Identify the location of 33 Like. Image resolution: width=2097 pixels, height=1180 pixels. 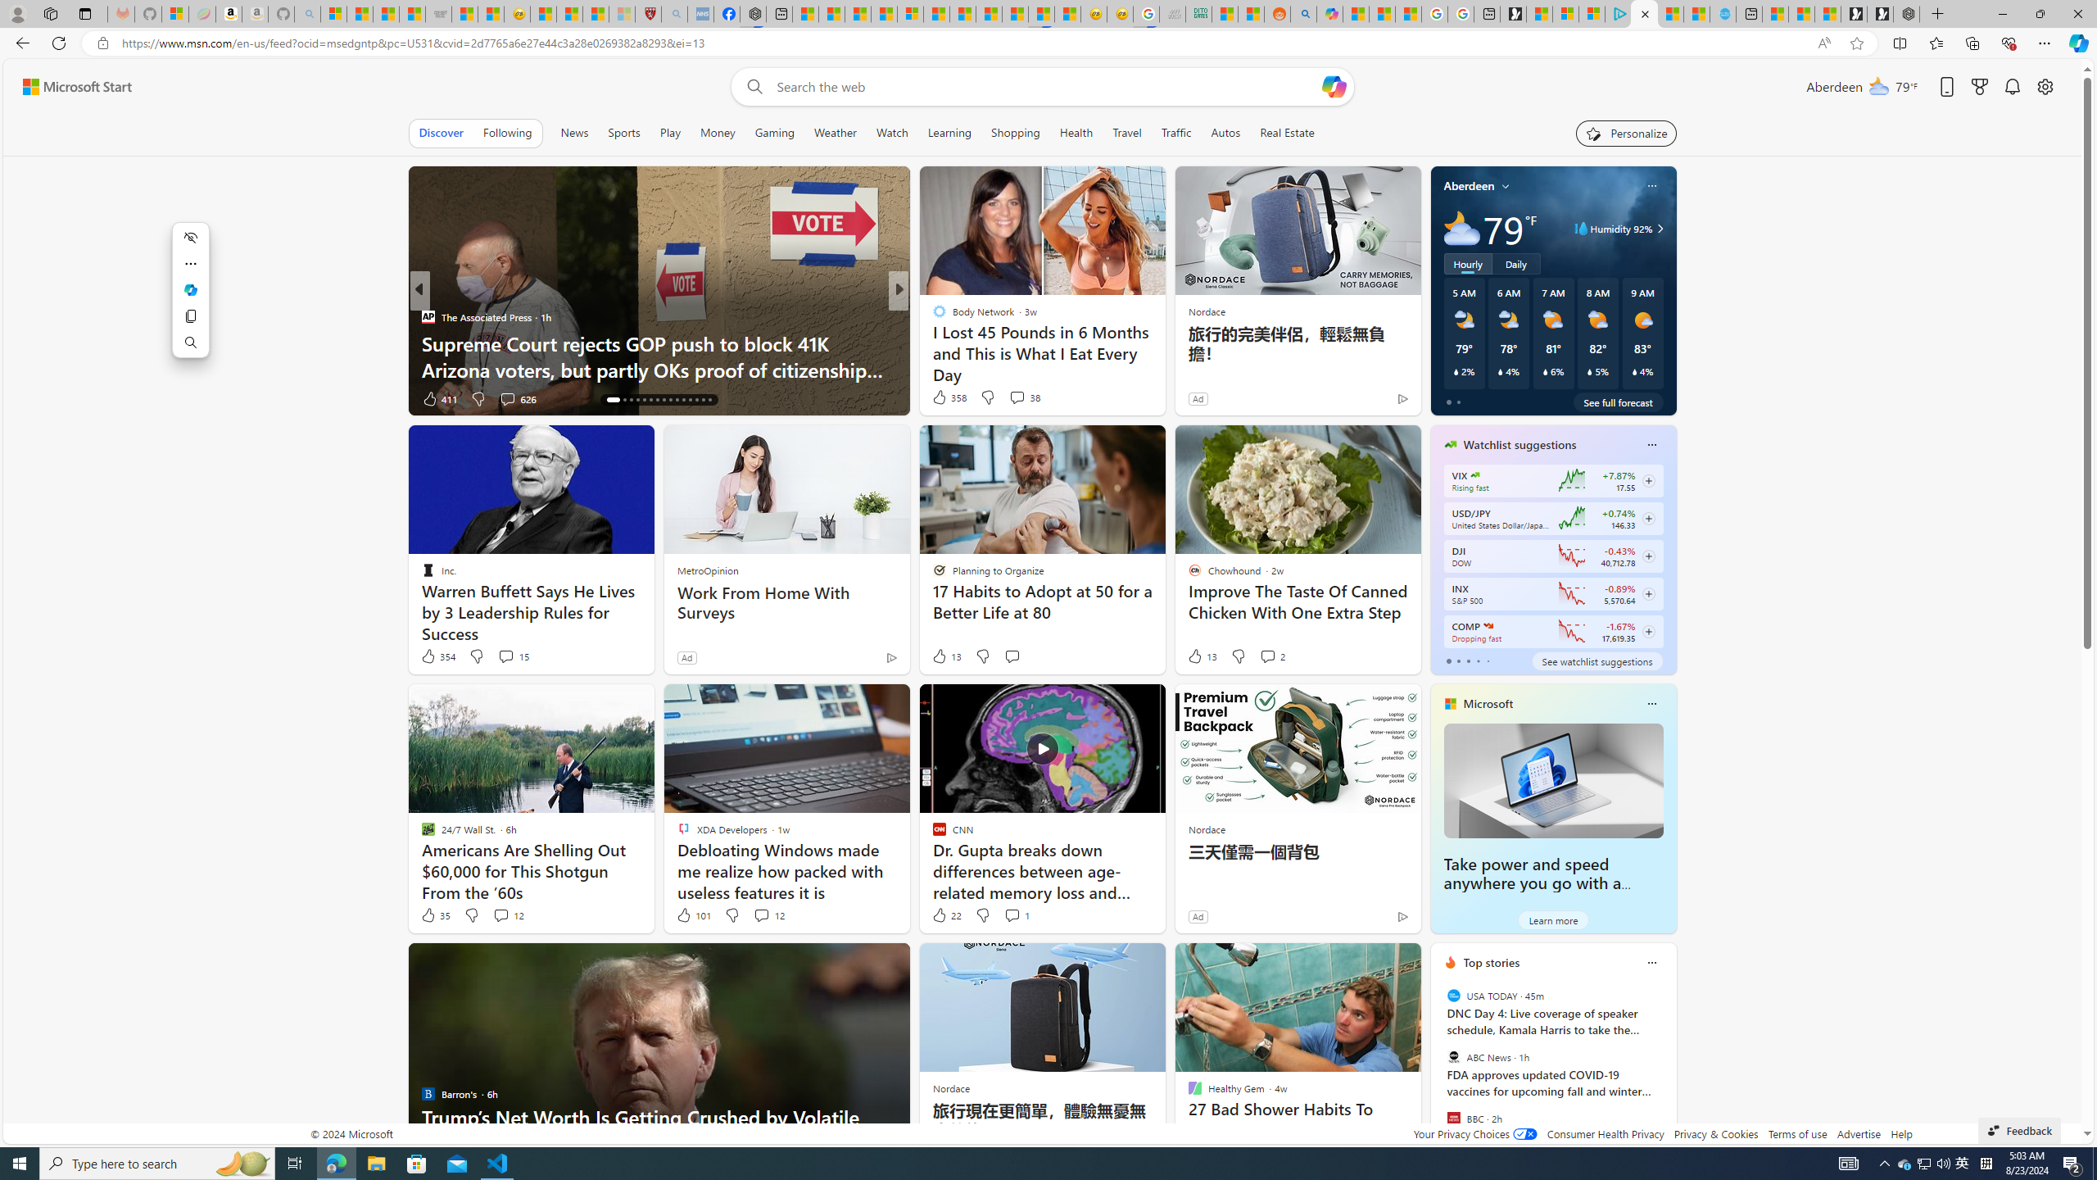
(940, 398).